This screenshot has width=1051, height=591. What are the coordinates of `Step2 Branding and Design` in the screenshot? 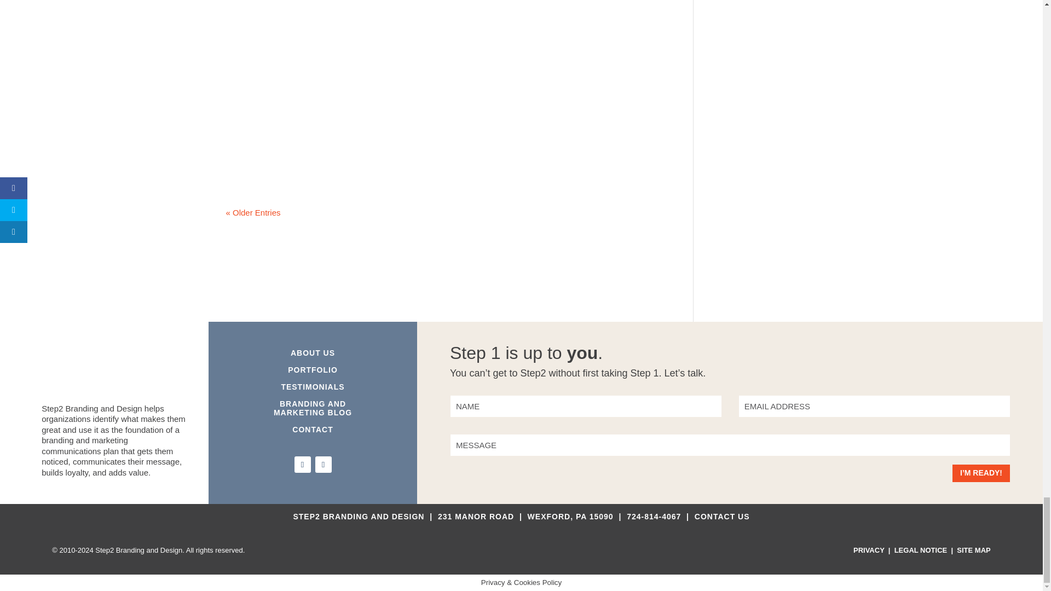 It's located at (115, 373).